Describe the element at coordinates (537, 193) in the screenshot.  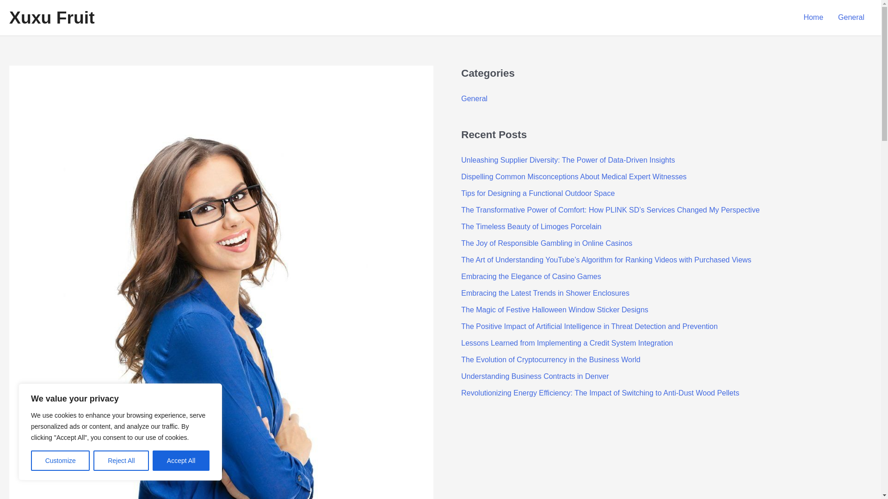
I see `Tips for Designing a Functional Outdoor Space` at that location.